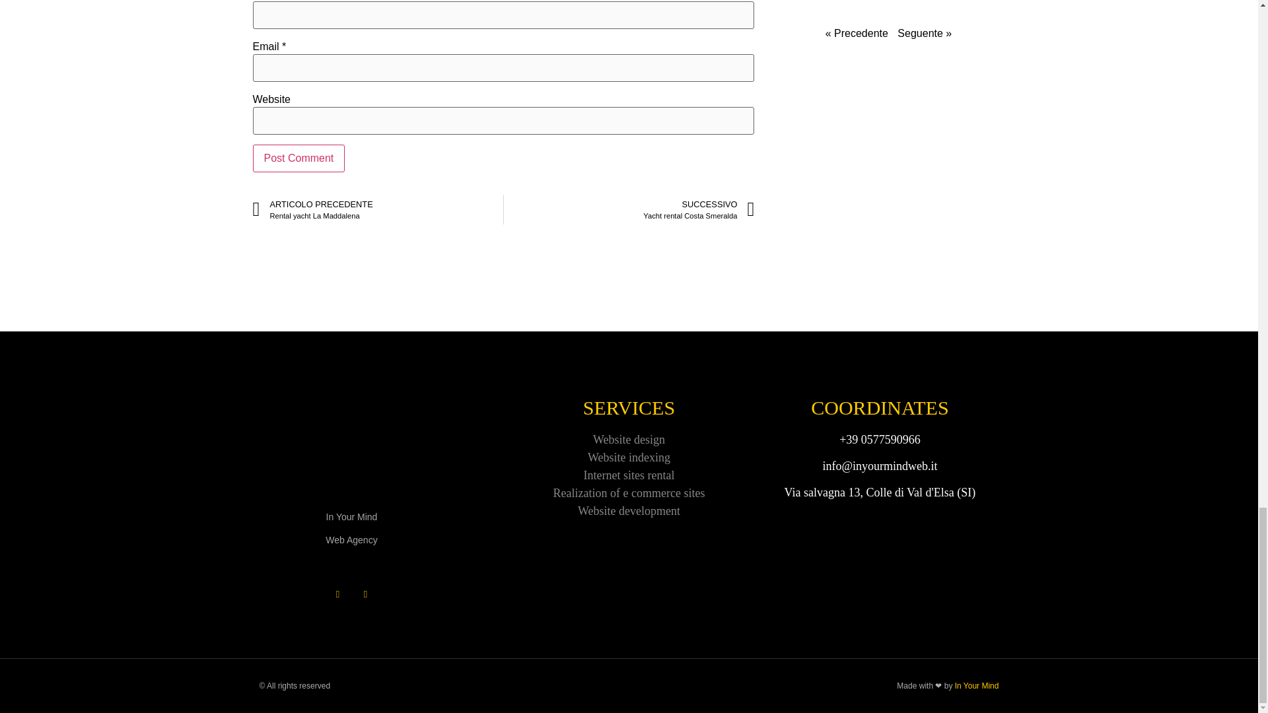  I want to click on Post Comment, so click(299, 158).